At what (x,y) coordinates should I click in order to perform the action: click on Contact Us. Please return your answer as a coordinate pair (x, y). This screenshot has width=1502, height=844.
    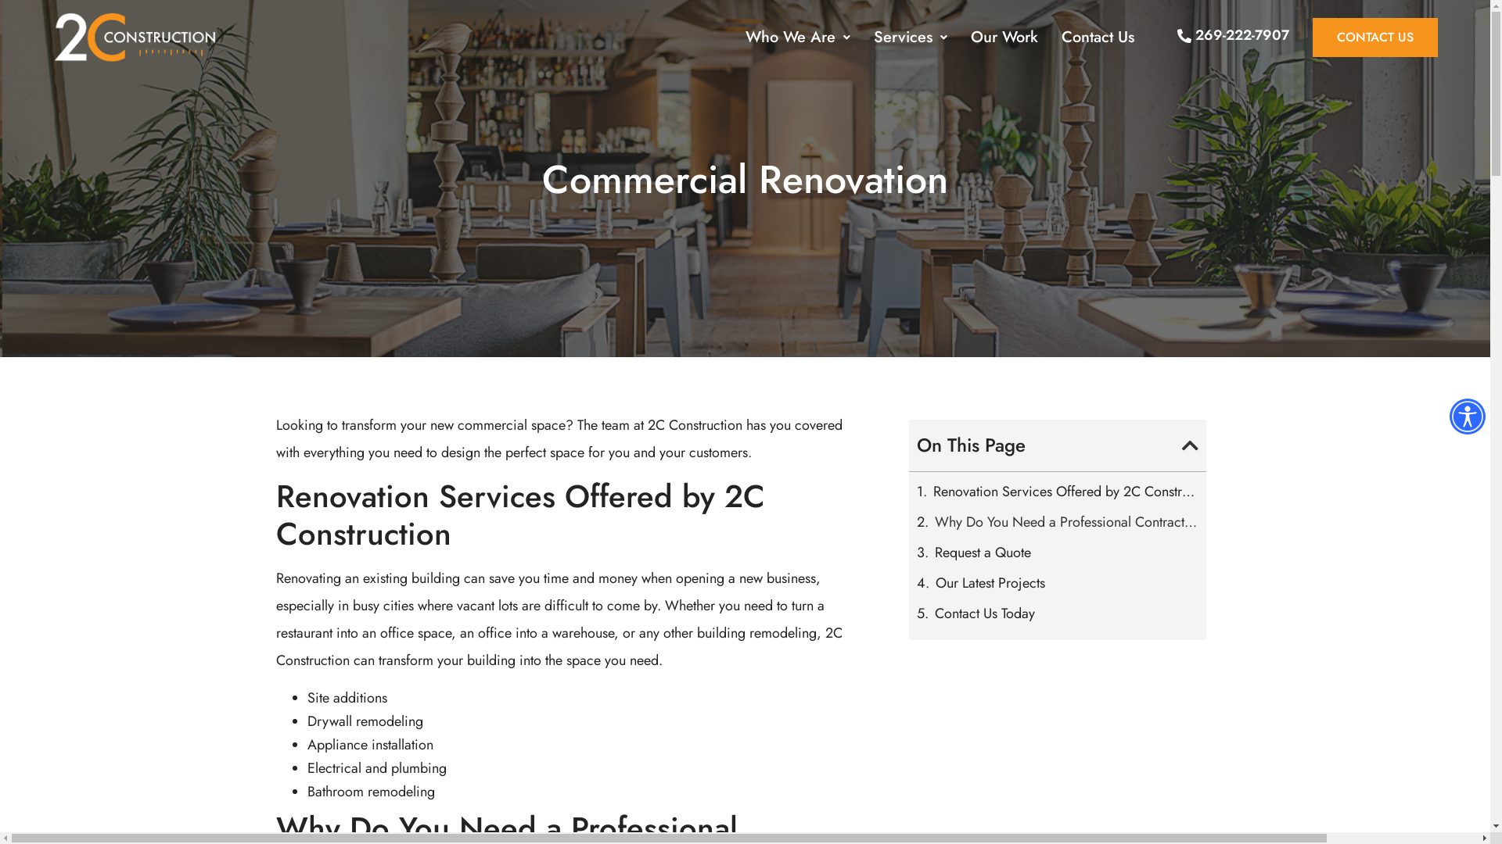
    Looking at the image, I should click on (1098, 38).